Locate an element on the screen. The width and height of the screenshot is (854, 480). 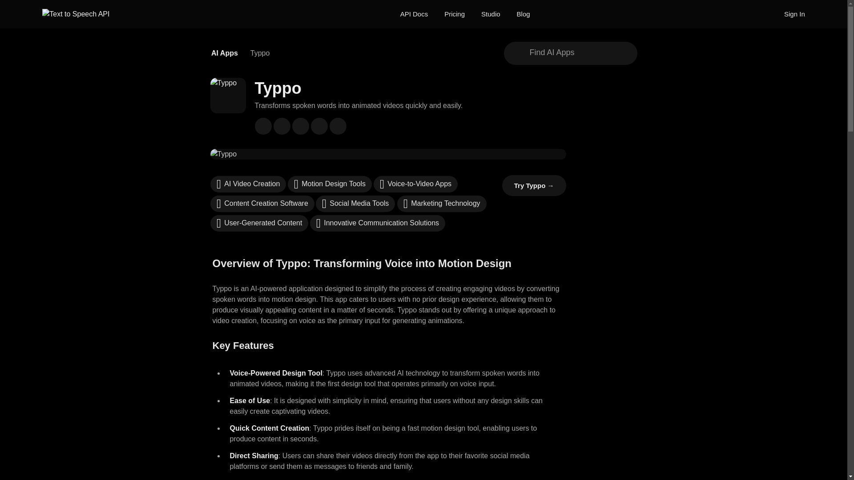
Blog is located at coordinates (523, 14).